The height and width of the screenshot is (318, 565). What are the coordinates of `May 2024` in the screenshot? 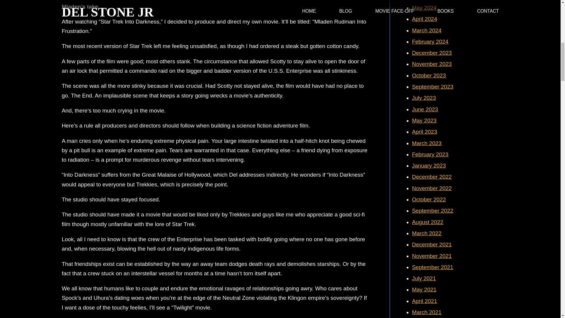 It's located at (424, 8).